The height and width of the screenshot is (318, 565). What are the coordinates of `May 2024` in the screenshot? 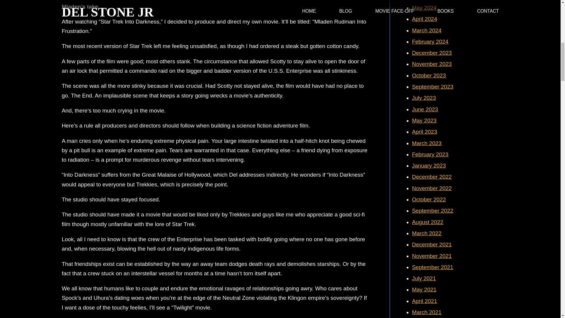 It's located at (424, 8).